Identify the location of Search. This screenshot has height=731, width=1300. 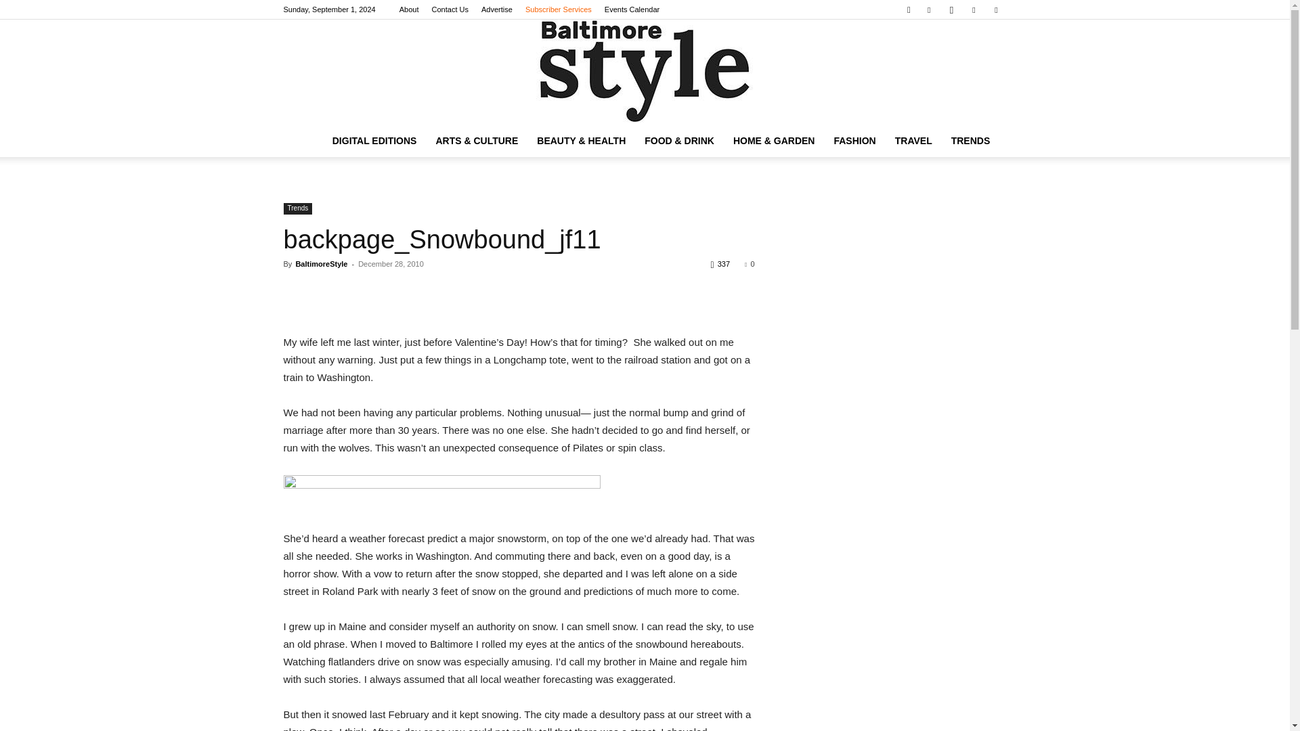
(968, 58).